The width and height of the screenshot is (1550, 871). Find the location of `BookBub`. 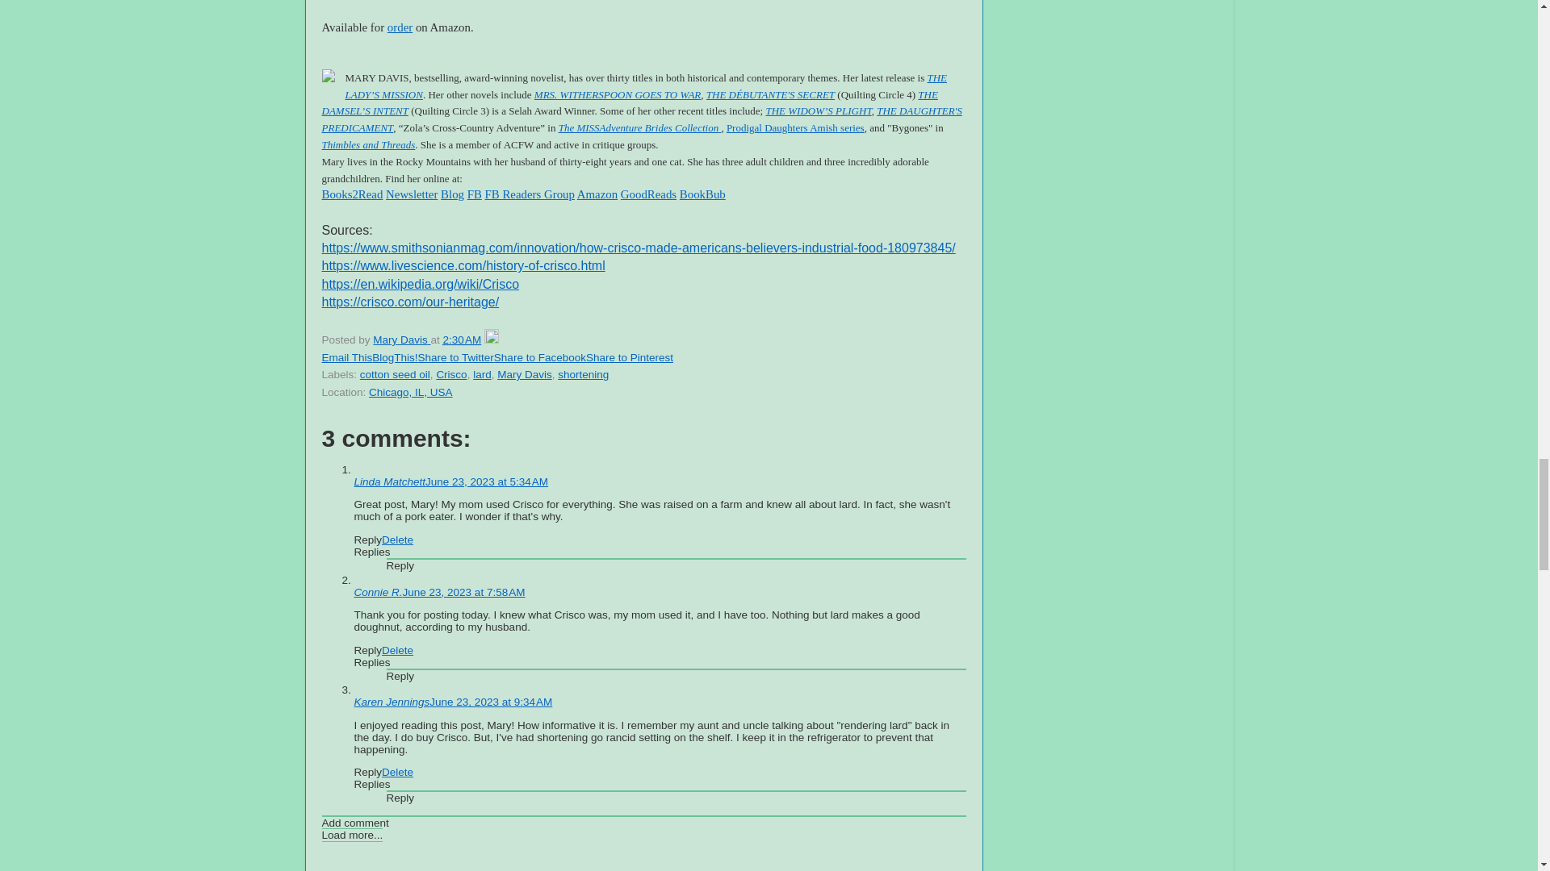

BookBub is located at coordinates (702, 194).